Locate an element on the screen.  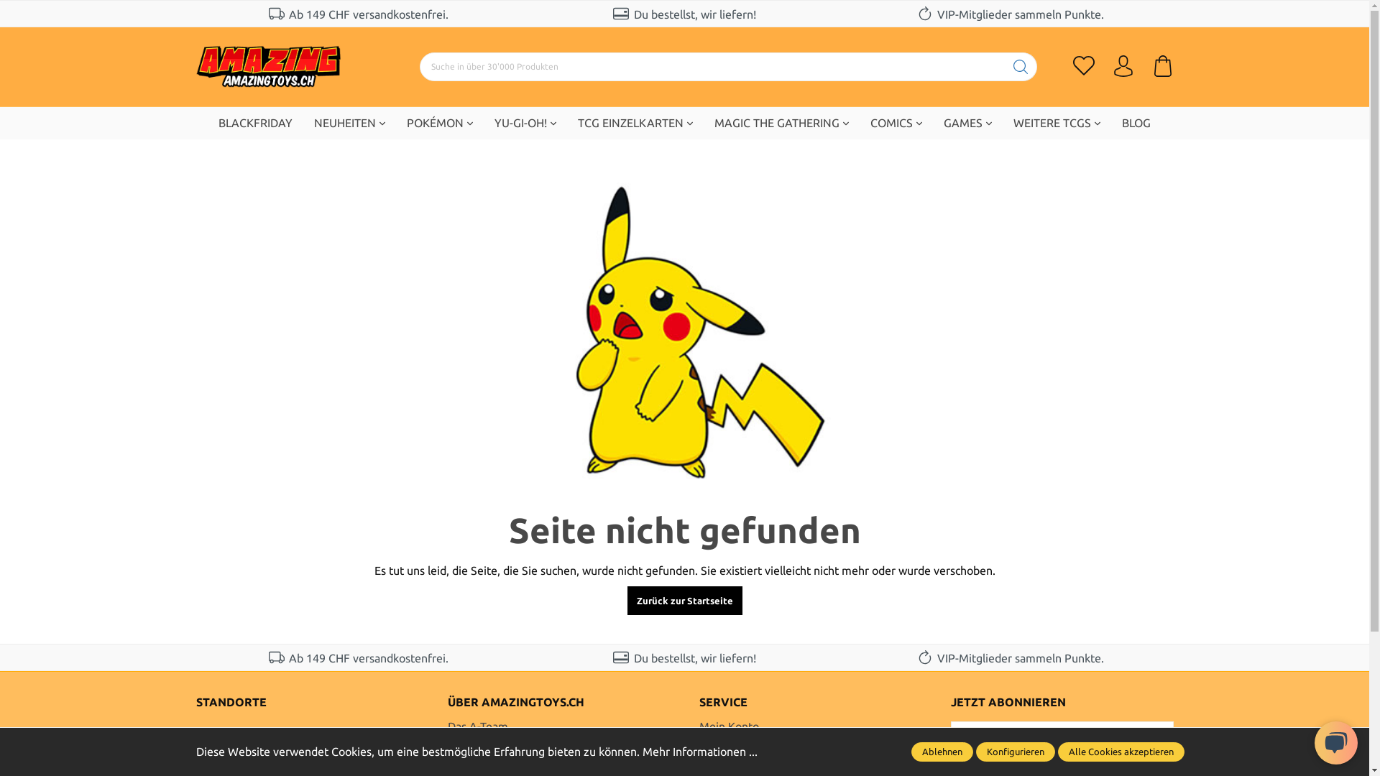
Zur Startseite wechseln is located at coordinates (267, 66).